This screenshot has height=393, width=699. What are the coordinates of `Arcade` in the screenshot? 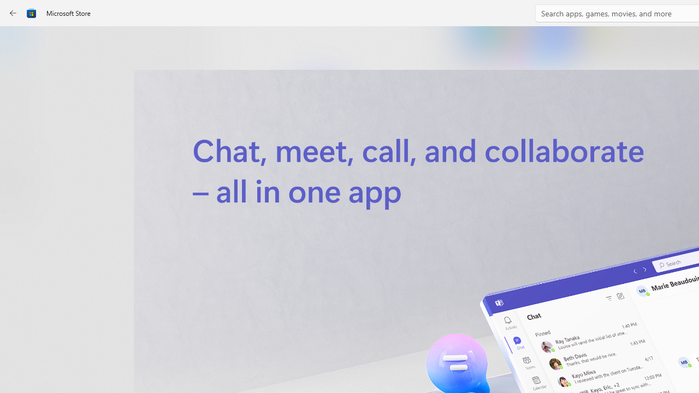 It's located at (20, 145).